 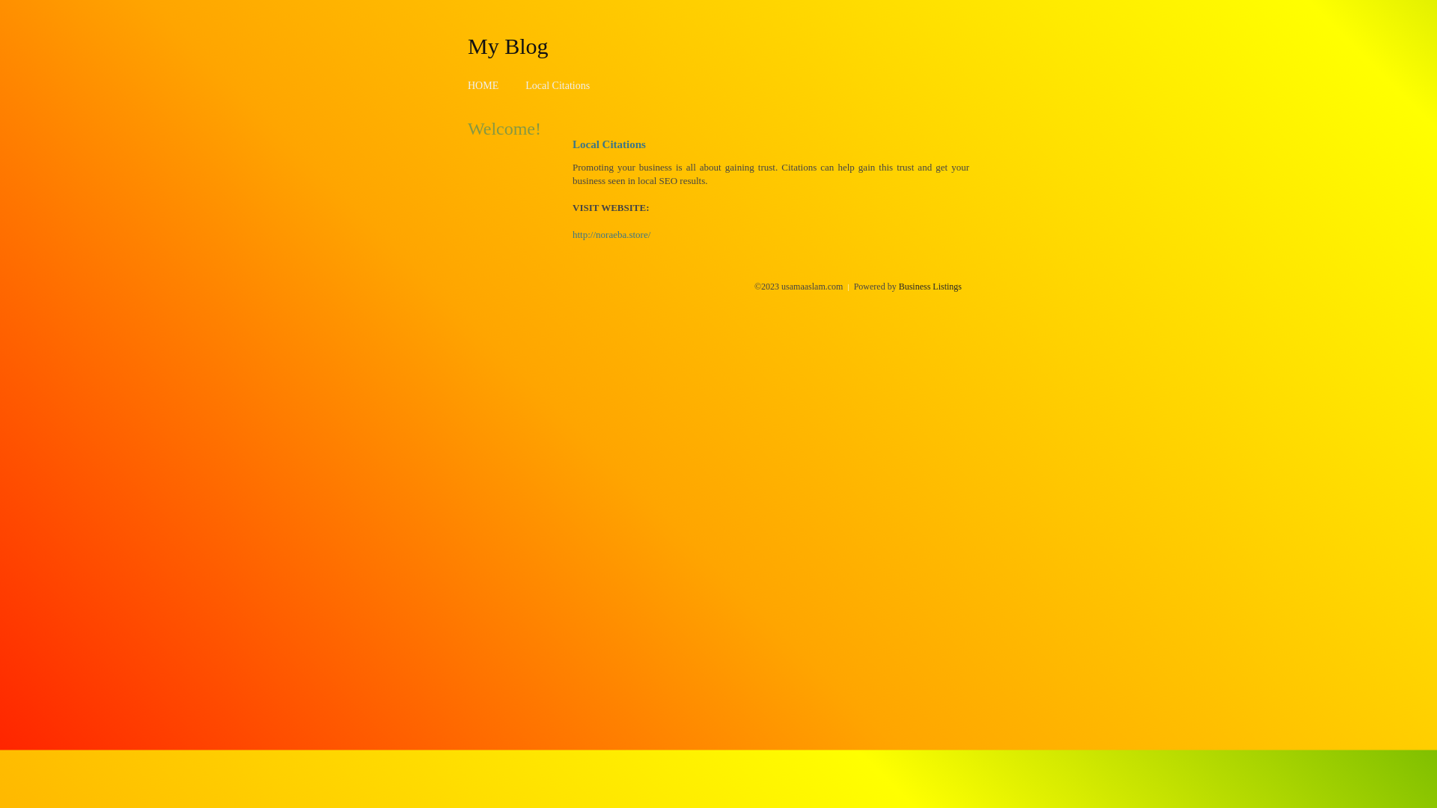 What do you see at coordinates (930, 287) in the screenshot?
I see `Business Listings` at bounding box center [930, 287].